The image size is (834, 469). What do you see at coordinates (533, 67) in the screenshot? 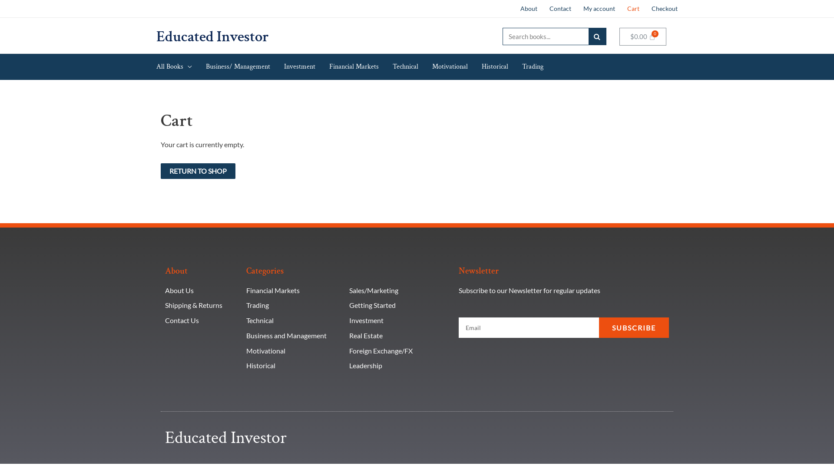
I see `Trading` at bounding box center [533, 67].